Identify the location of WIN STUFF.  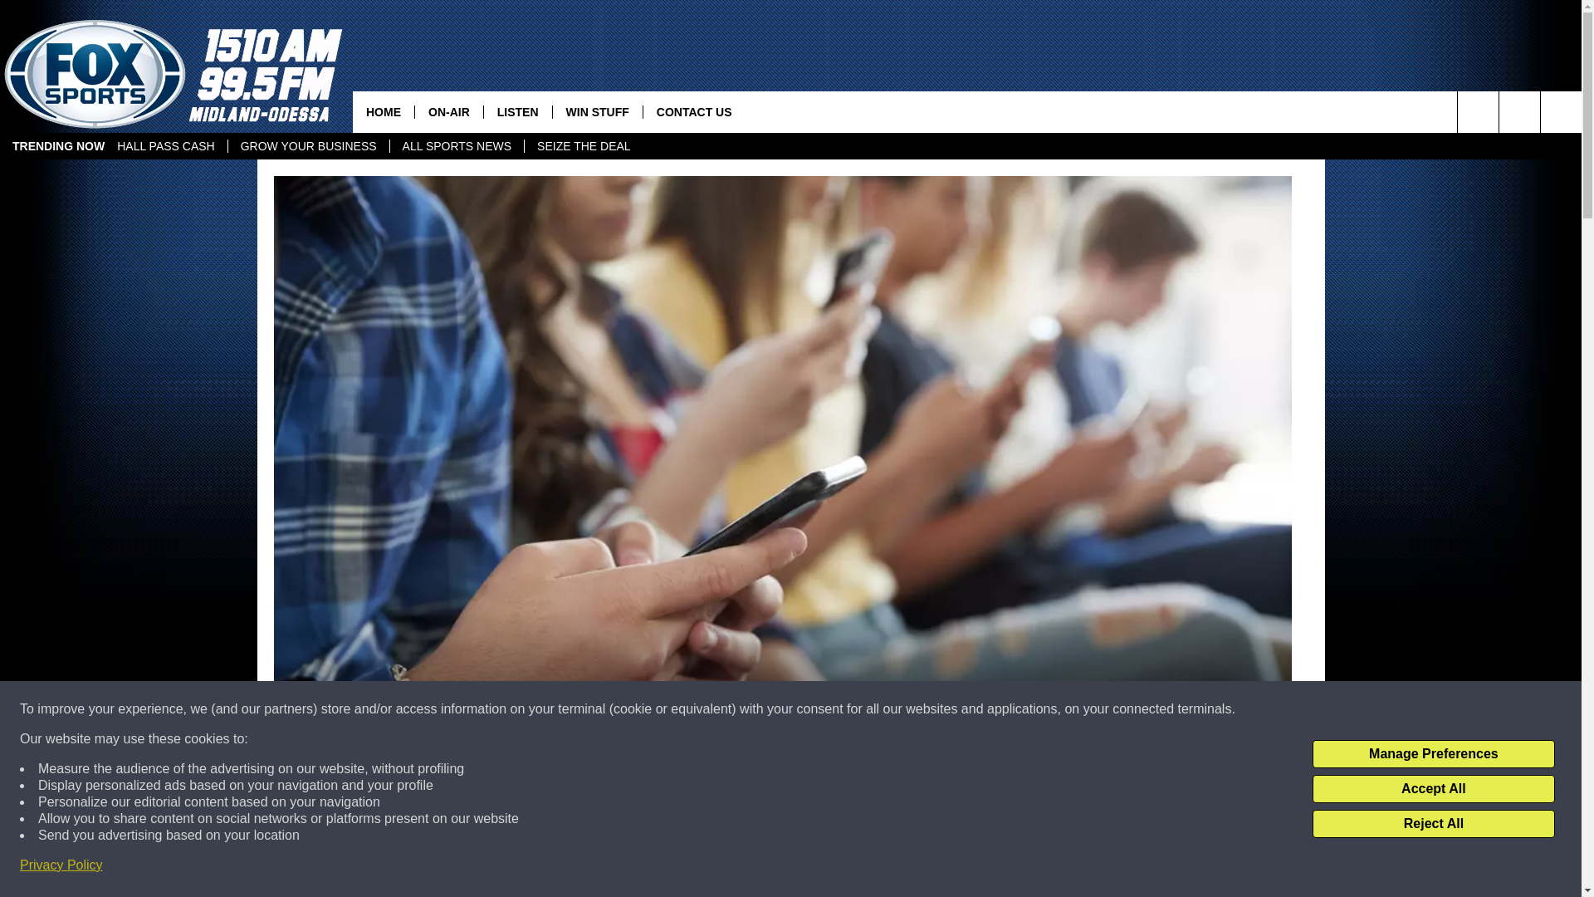
(596, 111).